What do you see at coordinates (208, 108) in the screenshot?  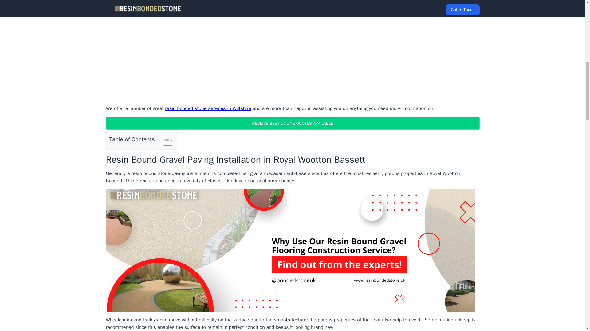 I see `resin bonded stone services in Wiltshire` at bounding box center [208, 108].